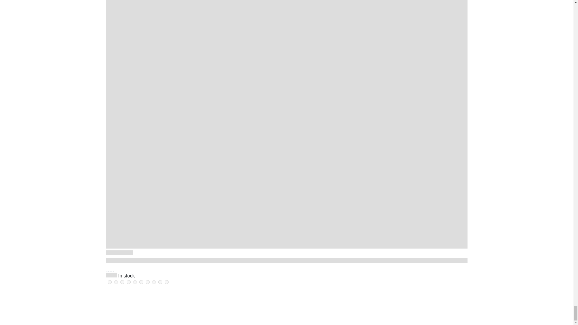 The image size is (578, 325). What do you see at coordinates (154, 282) in the screenshot?
I see `on` at bounding box center [154, 282].